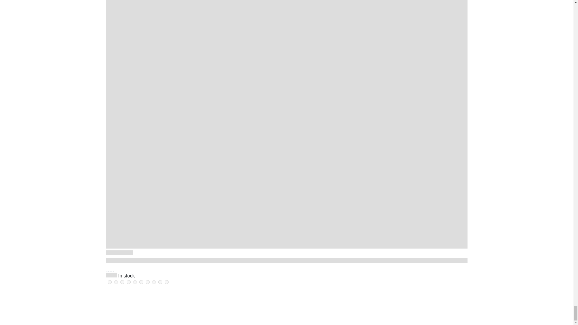 The image size is (578, 325). What do you see at coordinates (154, 282) in the screenshot?
I see `on` at bounding box center [154, 282].